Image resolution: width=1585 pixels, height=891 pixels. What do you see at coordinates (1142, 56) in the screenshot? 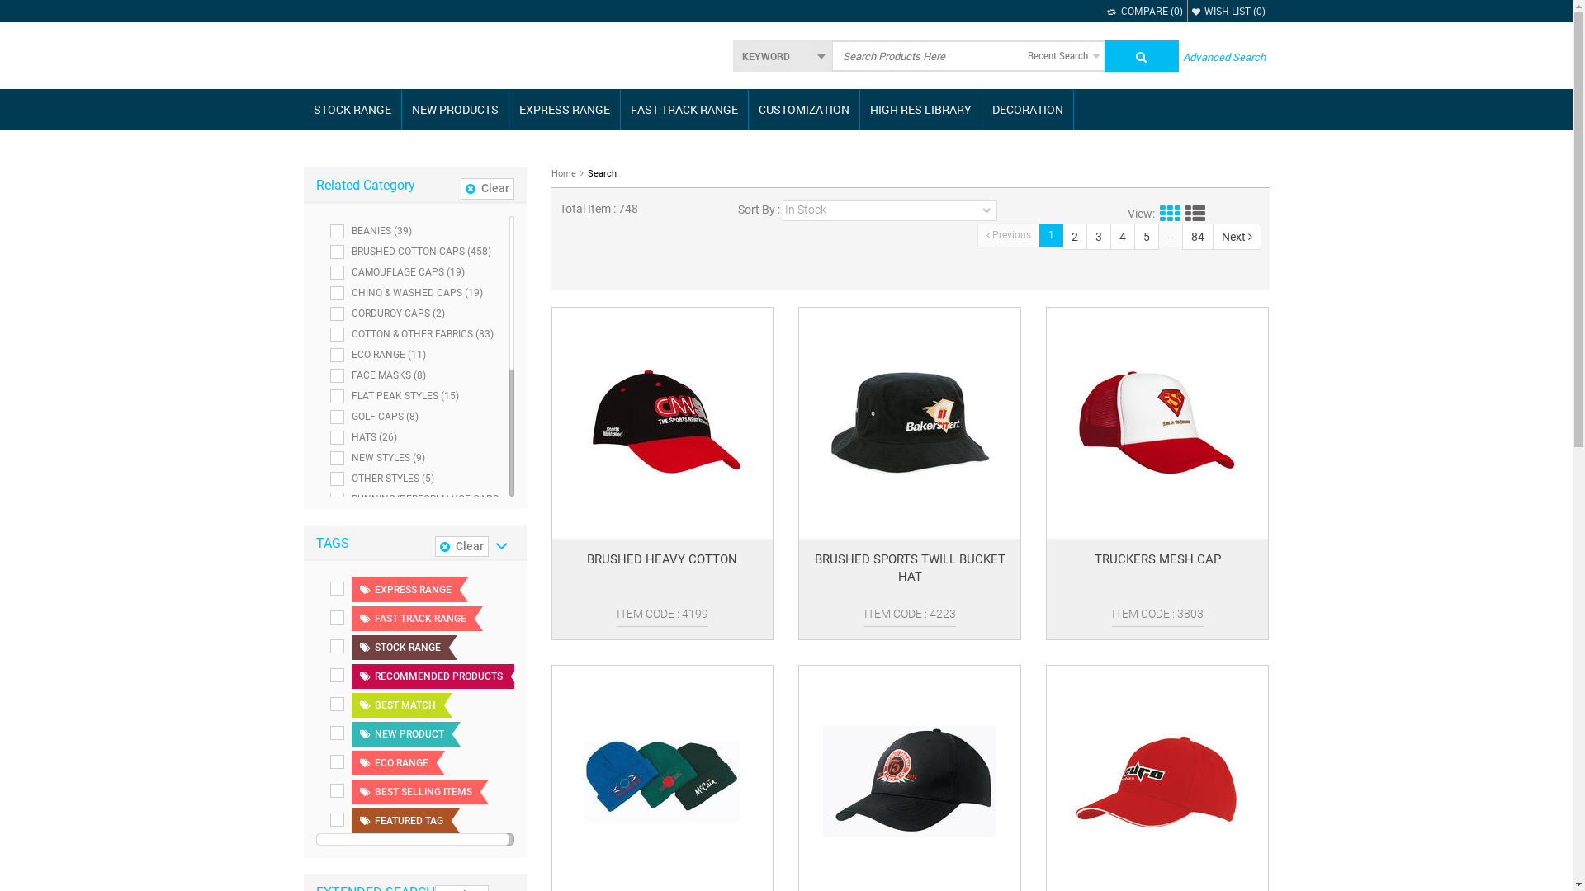
I see `Submit` at bounding box center [1142, 56].